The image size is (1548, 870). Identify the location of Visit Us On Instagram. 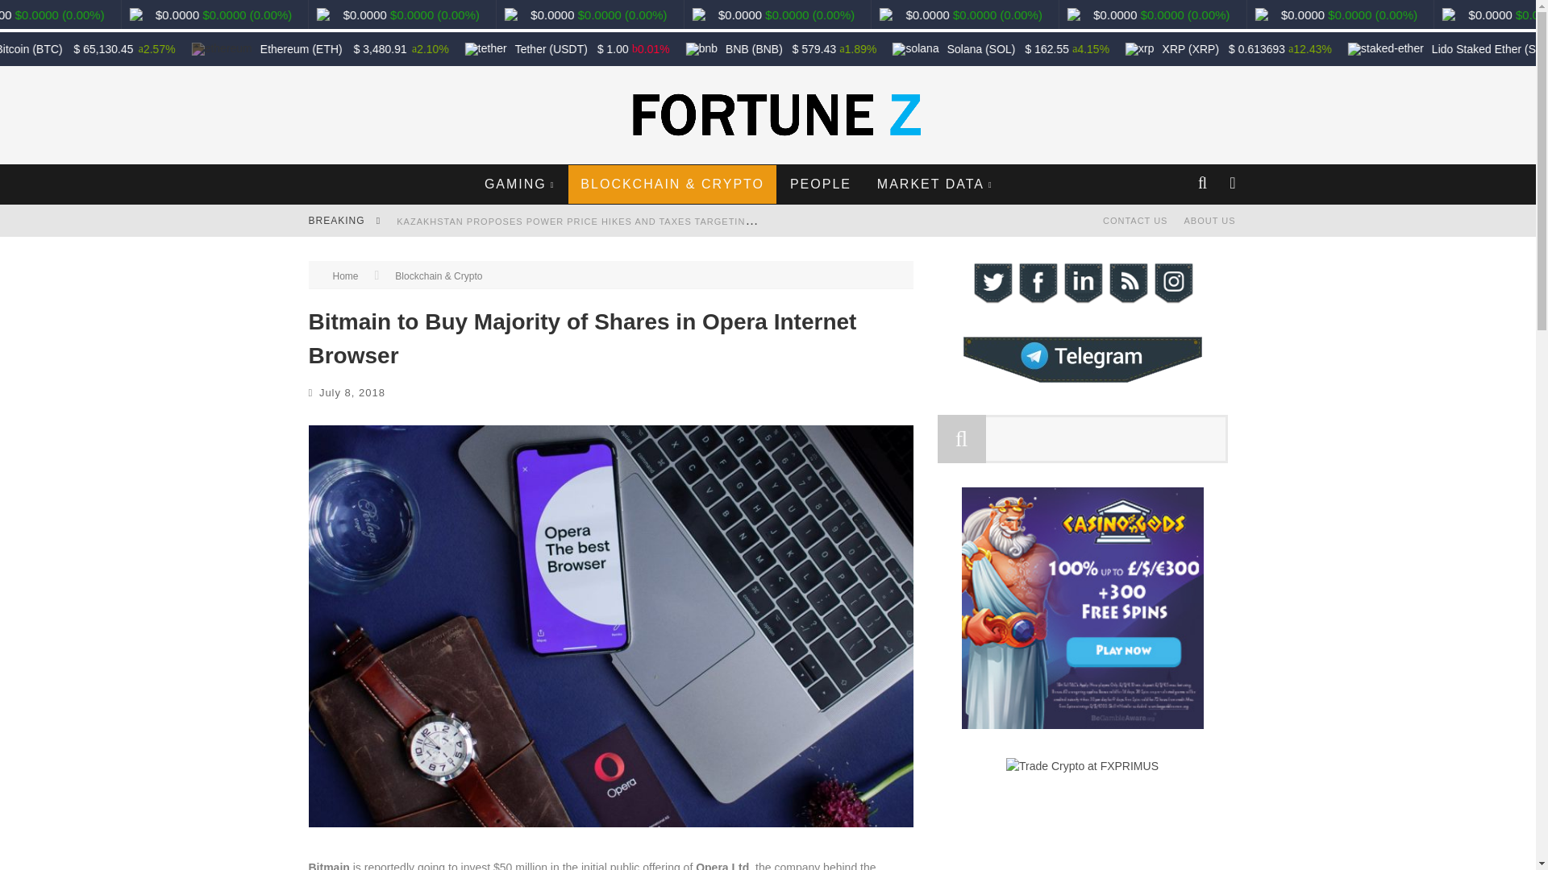
(1172, 301).